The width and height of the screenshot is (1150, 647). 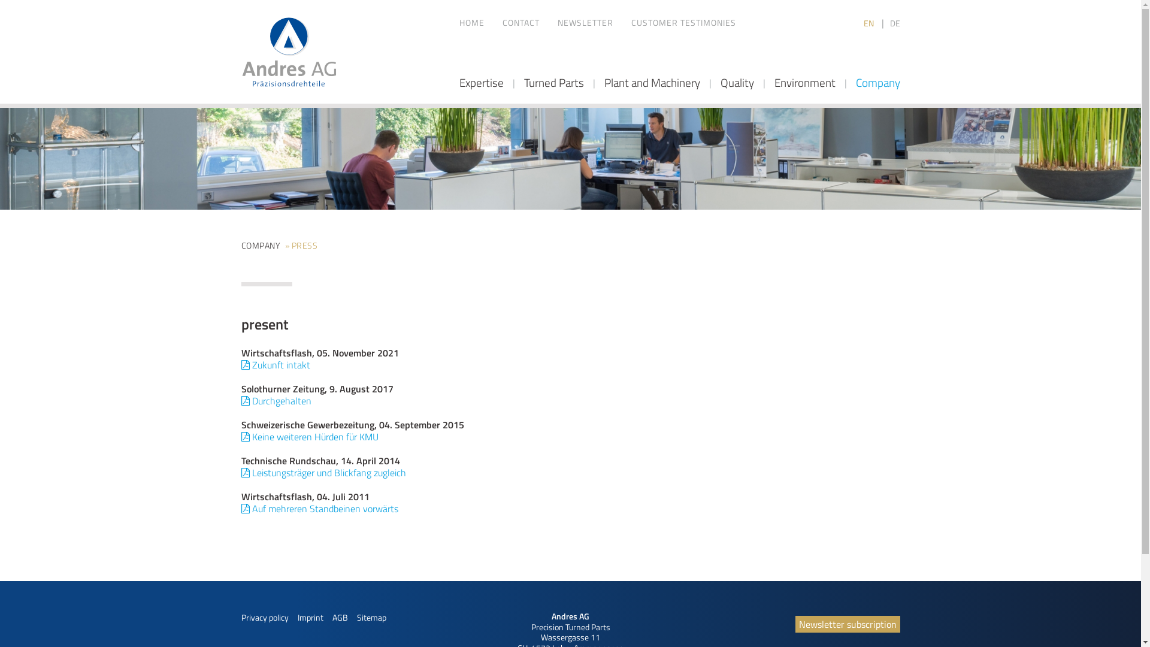 I want to click on Imprint, so click(x=310, y=617).